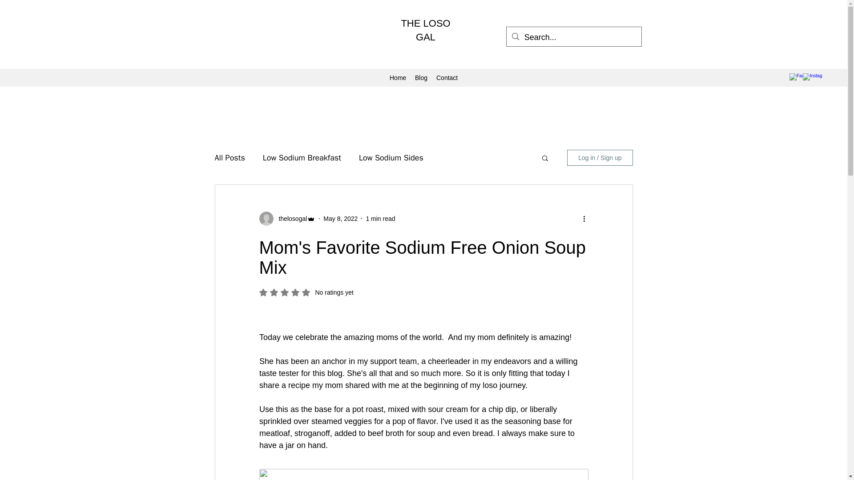 The width and height of the screenshot is (854, 480). I want to click on 1 min read, so click(391, 158).